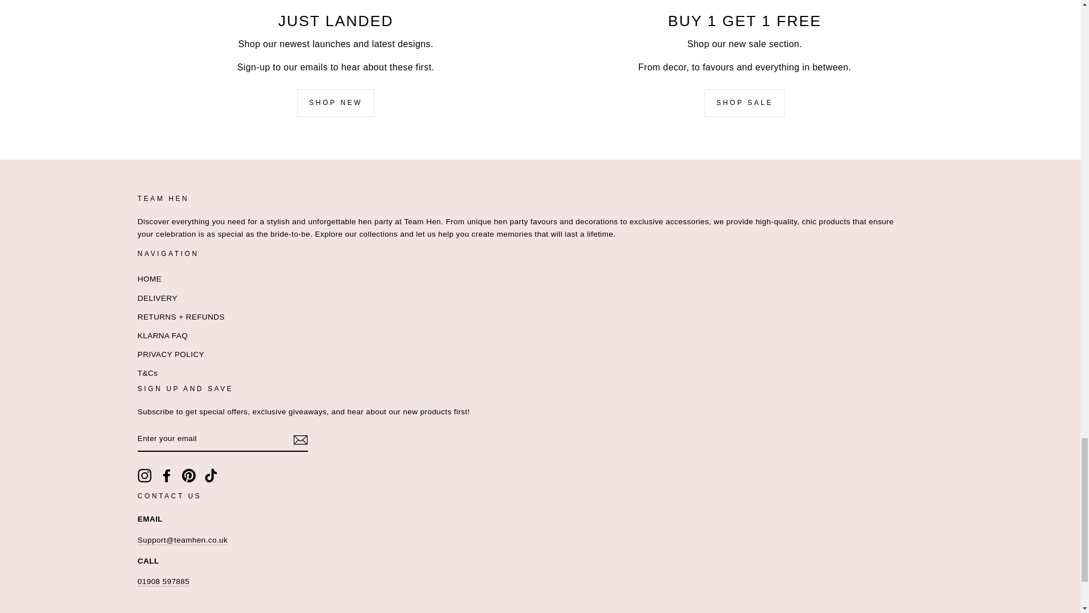  I want to click on Team Hen on Instagram, so click(144, 476).